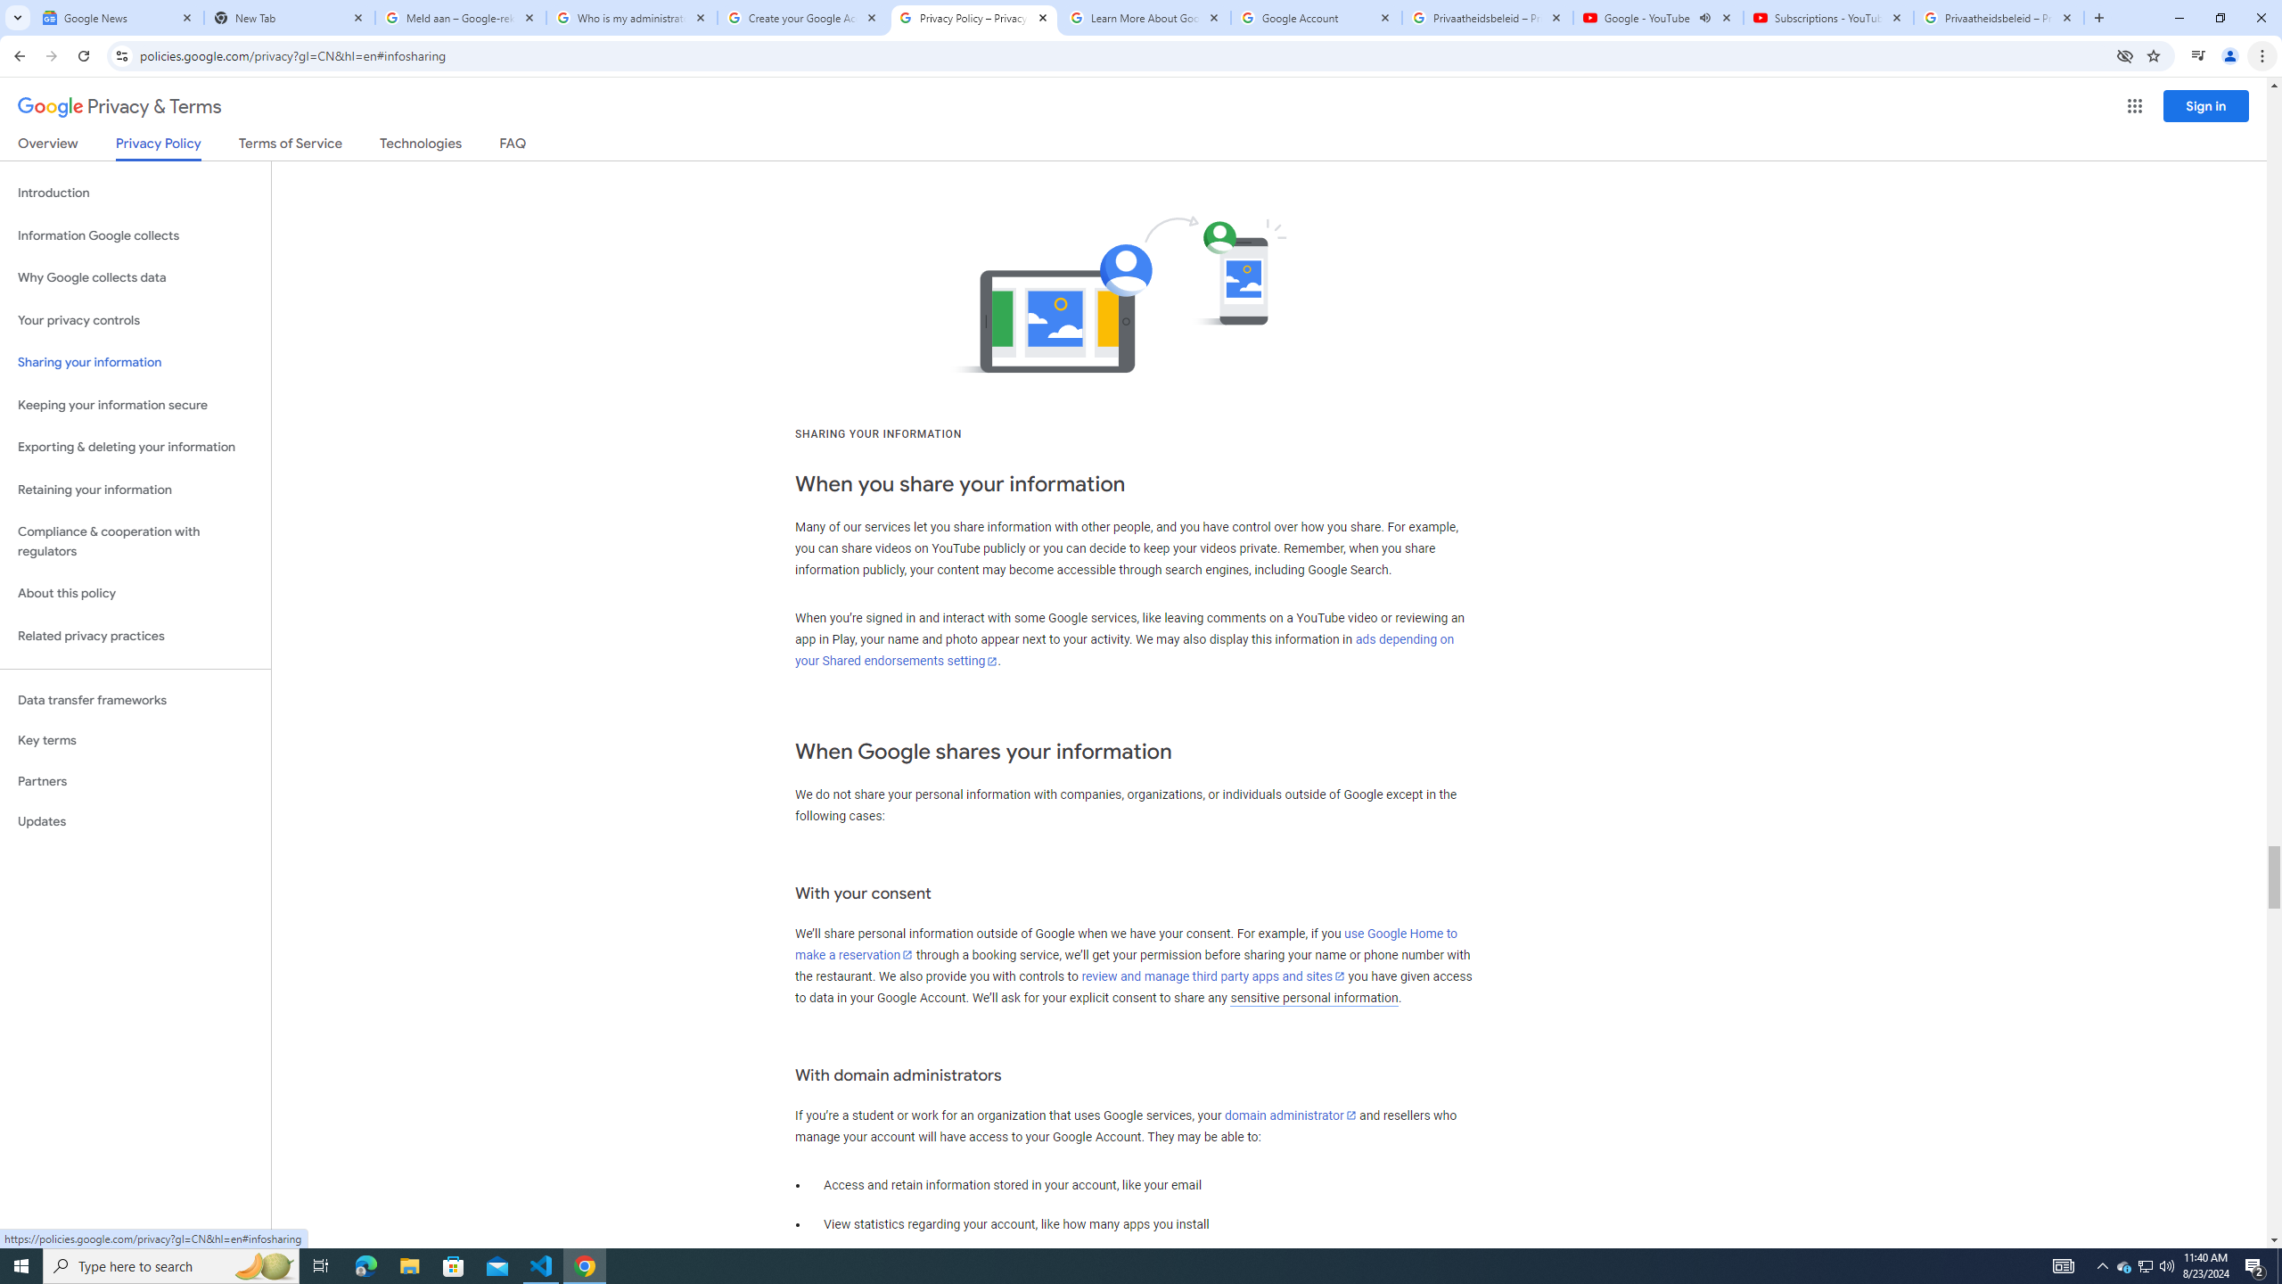 This screenshot has height=1284, width=2282. What do you see at coordinates (135, 321) in the screenshot?
I see `Your privacy controls` at bounding box center [135, 321].